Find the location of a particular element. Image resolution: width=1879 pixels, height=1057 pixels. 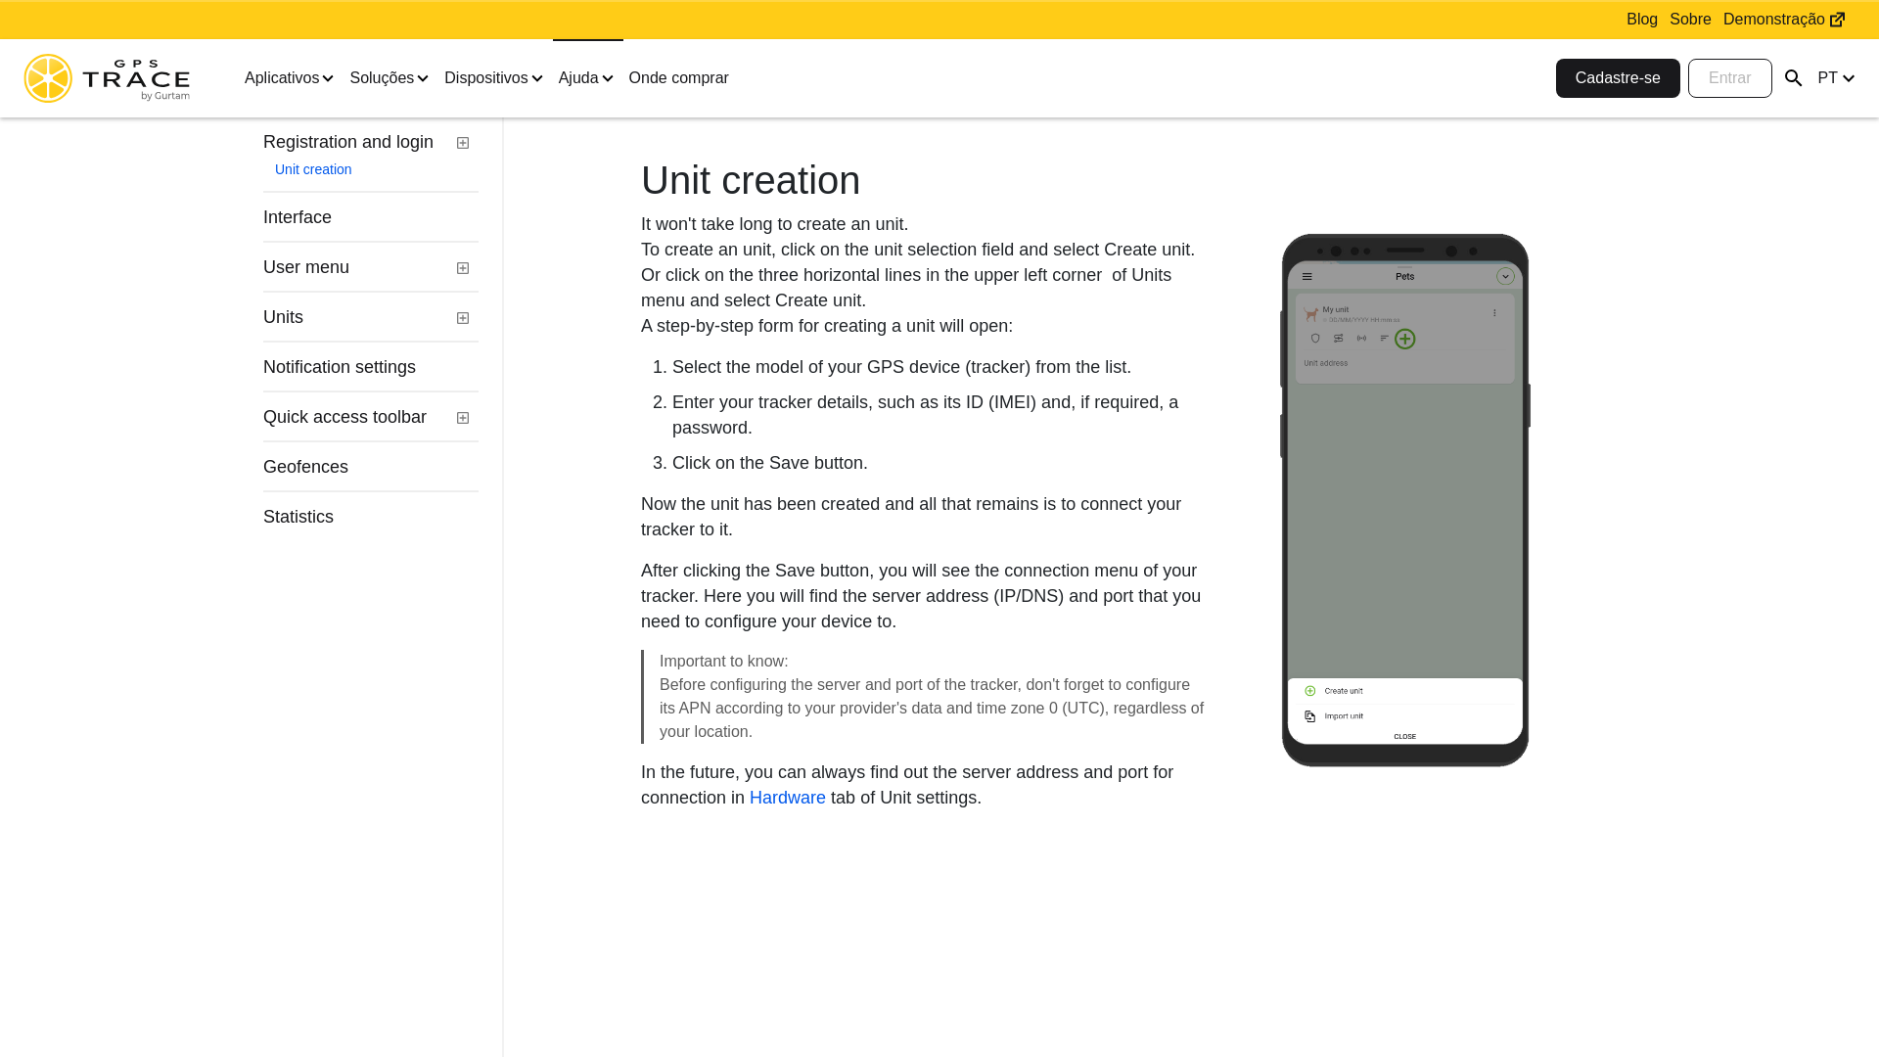

Sobre is located at coordinates (1689, 20).